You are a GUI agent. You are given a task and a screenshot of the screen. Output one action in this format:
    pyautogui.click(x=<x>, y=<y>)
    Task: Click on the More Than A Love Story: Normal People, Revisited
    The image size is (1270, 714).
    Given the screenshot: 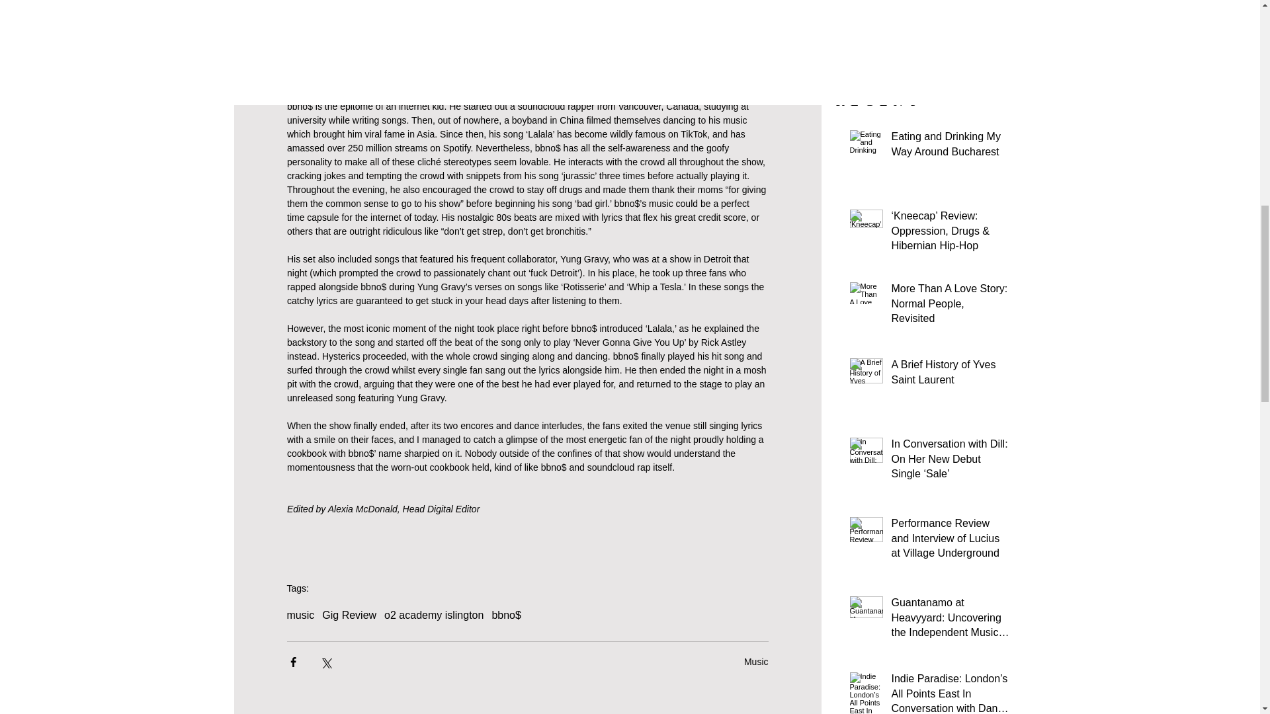 What is the action you would take?
    pyautogui.click(x=950, y=306)
    